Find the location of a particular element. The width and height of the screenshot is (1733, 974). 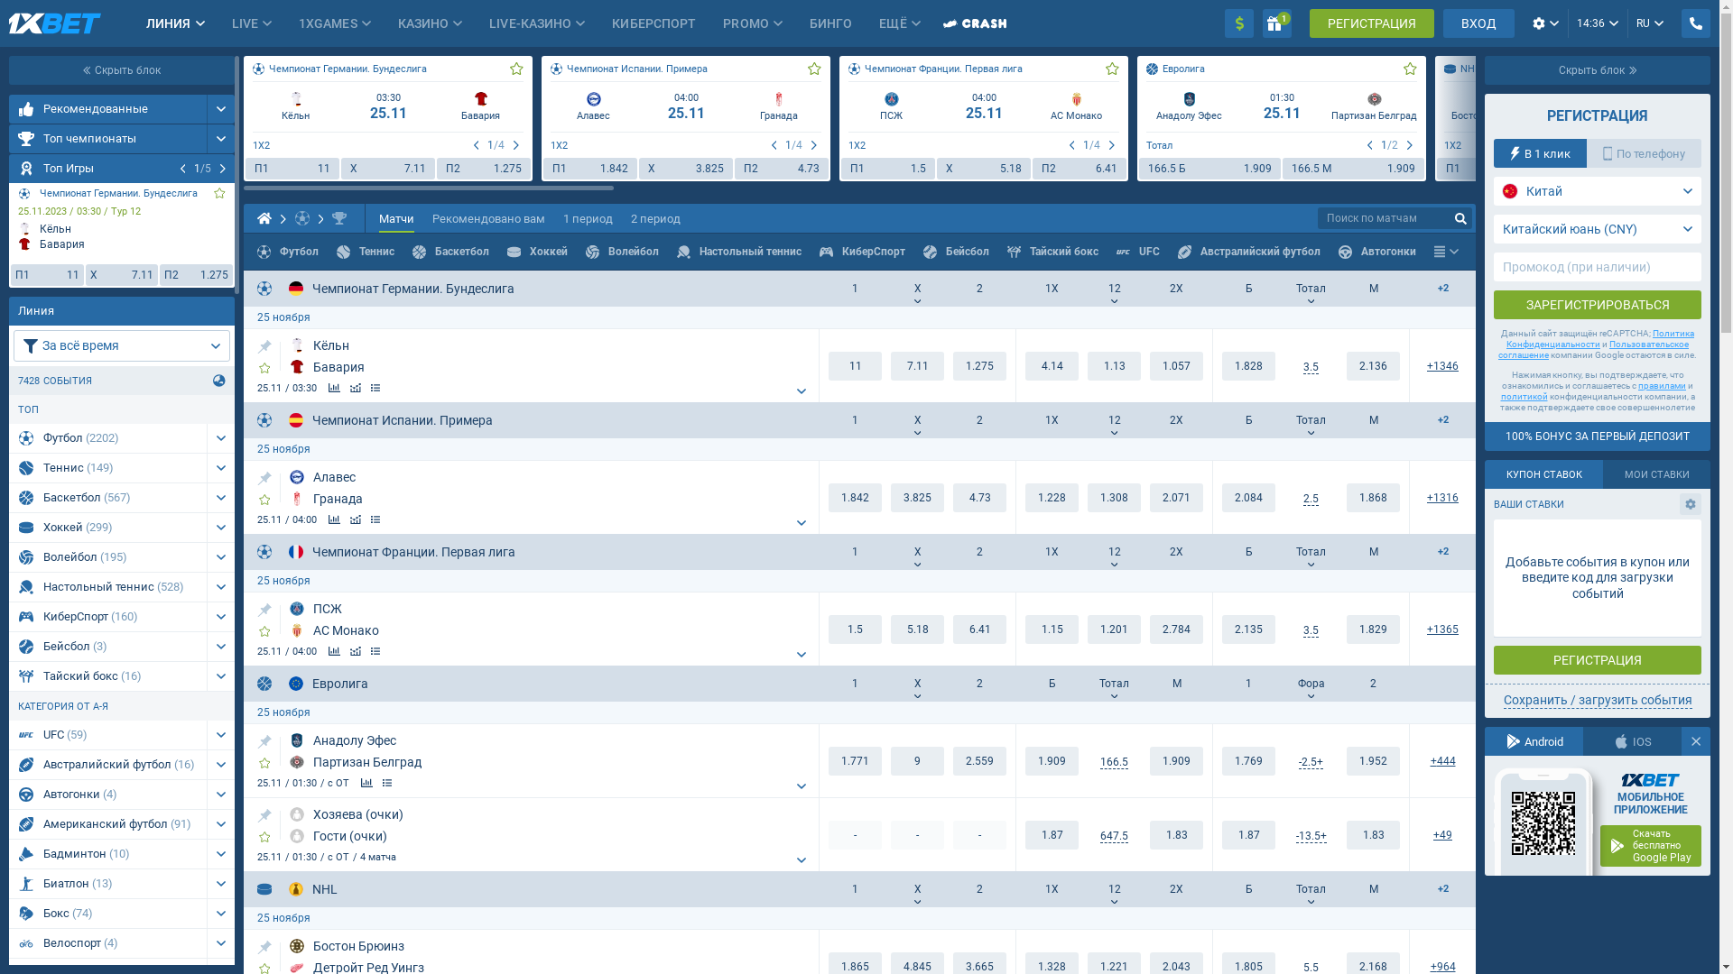

1.771 is located at coordinates (856, 761).